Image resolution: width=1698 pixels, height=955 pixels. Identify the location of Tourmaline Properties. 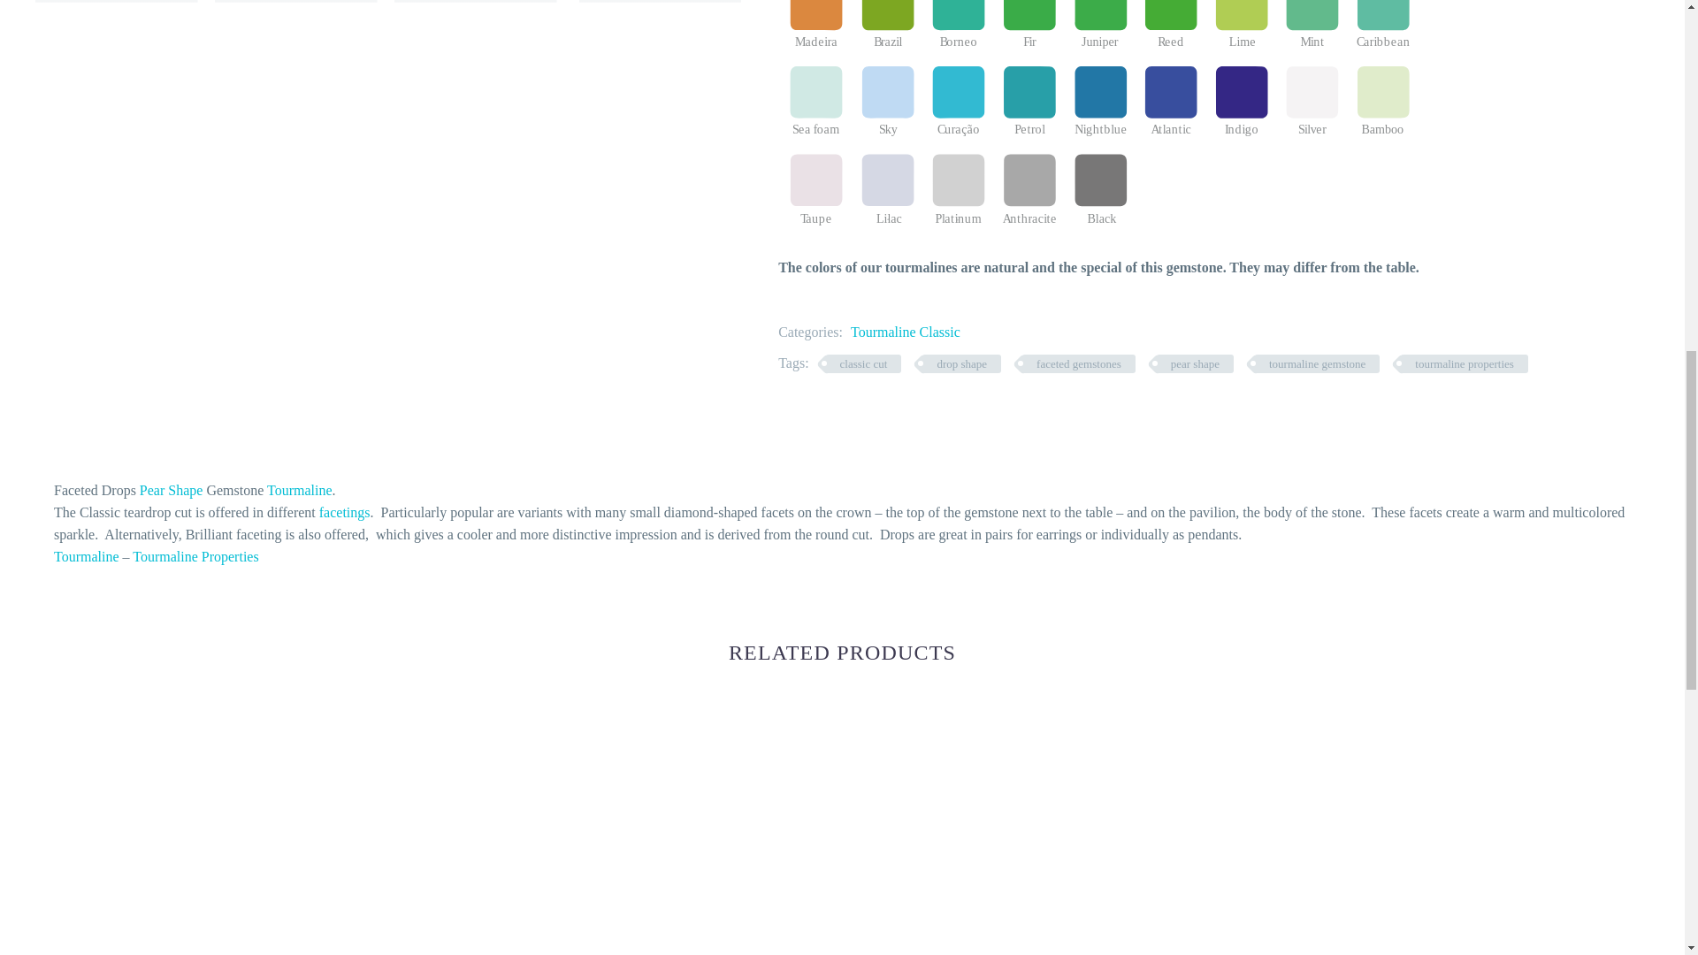
(195, 557).